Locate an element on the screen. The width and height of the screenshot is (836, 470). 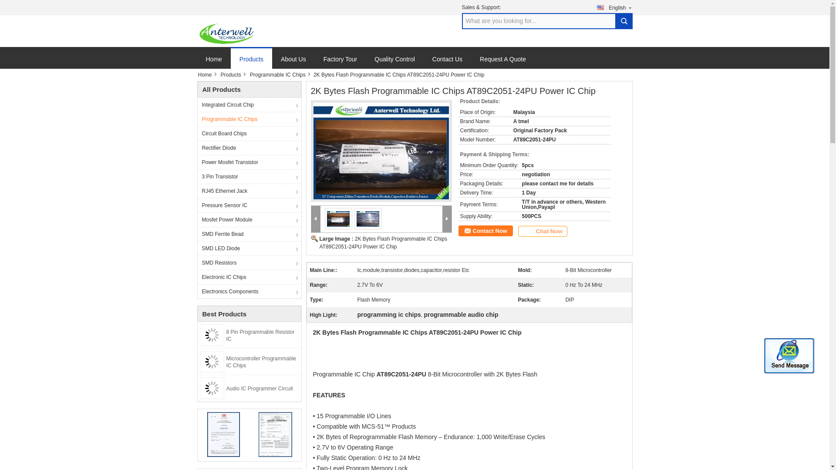
3 Pin Transistor is located at coordinates (249, 176).